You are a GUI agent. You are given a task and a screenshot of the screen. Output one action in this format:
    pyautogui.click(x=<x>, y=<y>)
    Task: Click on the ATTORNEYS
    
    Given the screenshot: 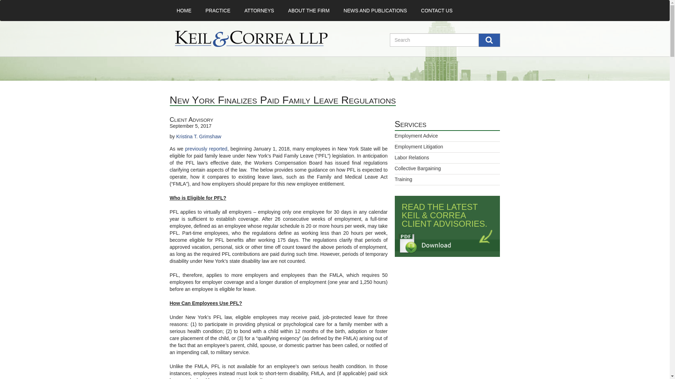 What is the action you would take?
    pyautogui.click(x=259, y=11)
    